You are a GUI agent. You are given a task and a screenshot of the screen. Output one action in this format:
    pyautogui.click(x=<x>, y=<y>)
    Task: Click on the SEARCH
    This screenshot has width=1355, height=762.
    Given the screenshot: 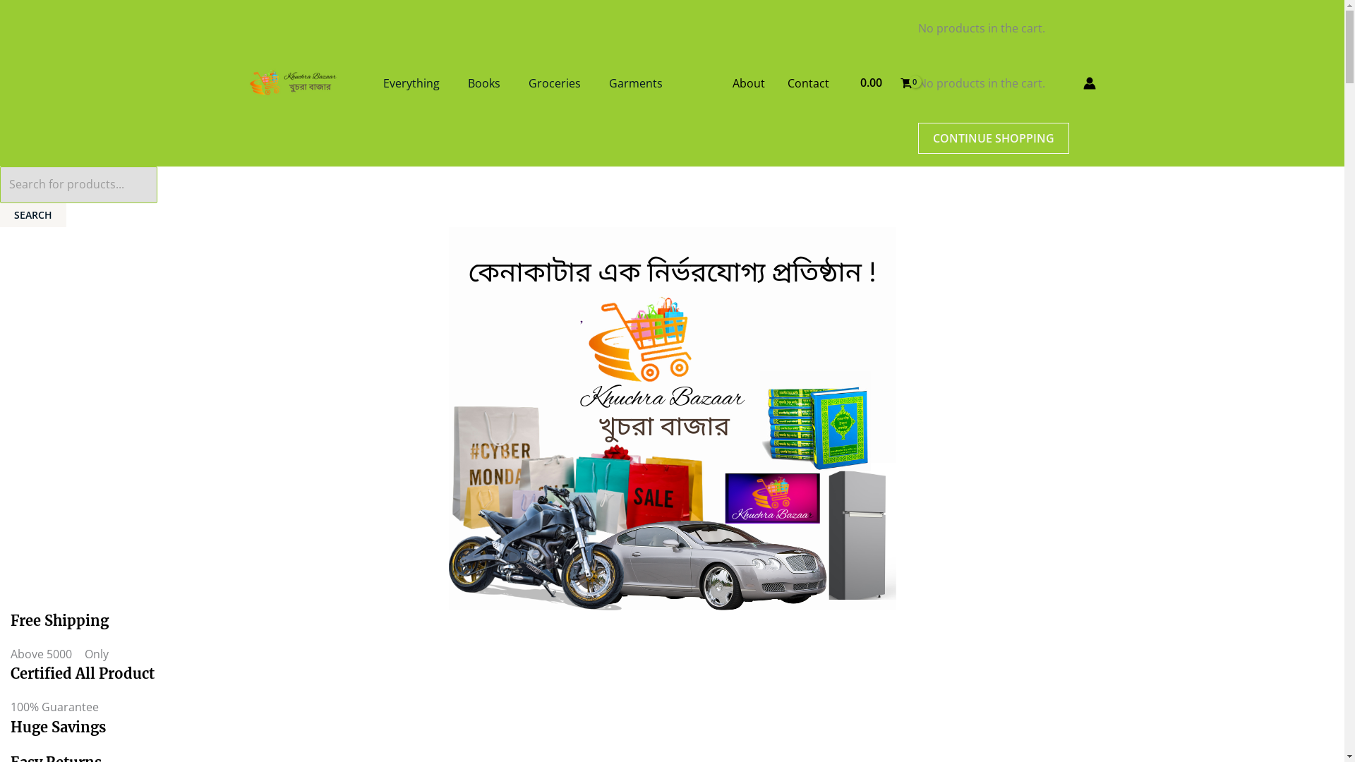 What is the action you would take?
    pyautogui.click(x=33, y=215)
    